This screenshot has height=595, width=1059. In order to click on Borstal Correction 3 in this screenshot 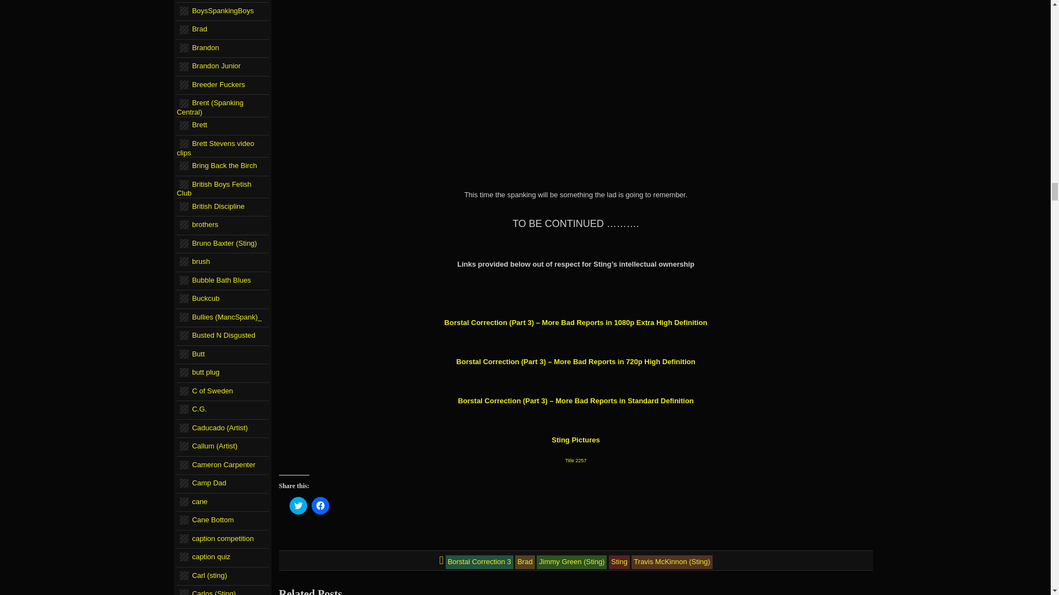, I will do `click(480, 561)`.